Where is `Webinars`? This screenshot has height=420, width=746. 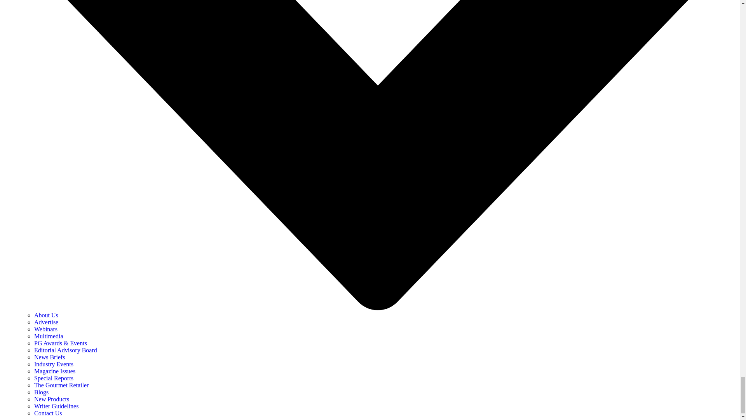 Webinars is located at coordinates (46, 329).